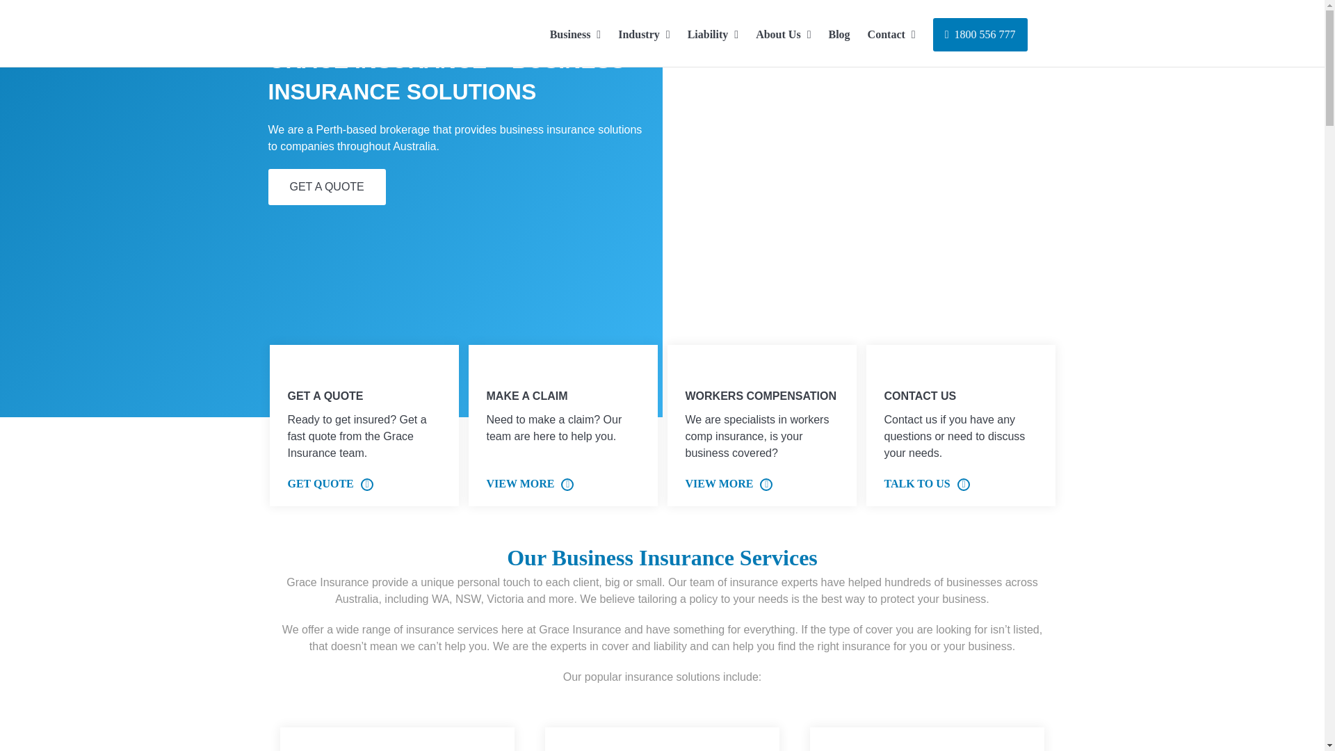 Image resolution: width=1335 pixels, height=751 pixels. Describe the element at coordinates (327, 187) in the screenshot. I see `GET A QUOTE` at that location.